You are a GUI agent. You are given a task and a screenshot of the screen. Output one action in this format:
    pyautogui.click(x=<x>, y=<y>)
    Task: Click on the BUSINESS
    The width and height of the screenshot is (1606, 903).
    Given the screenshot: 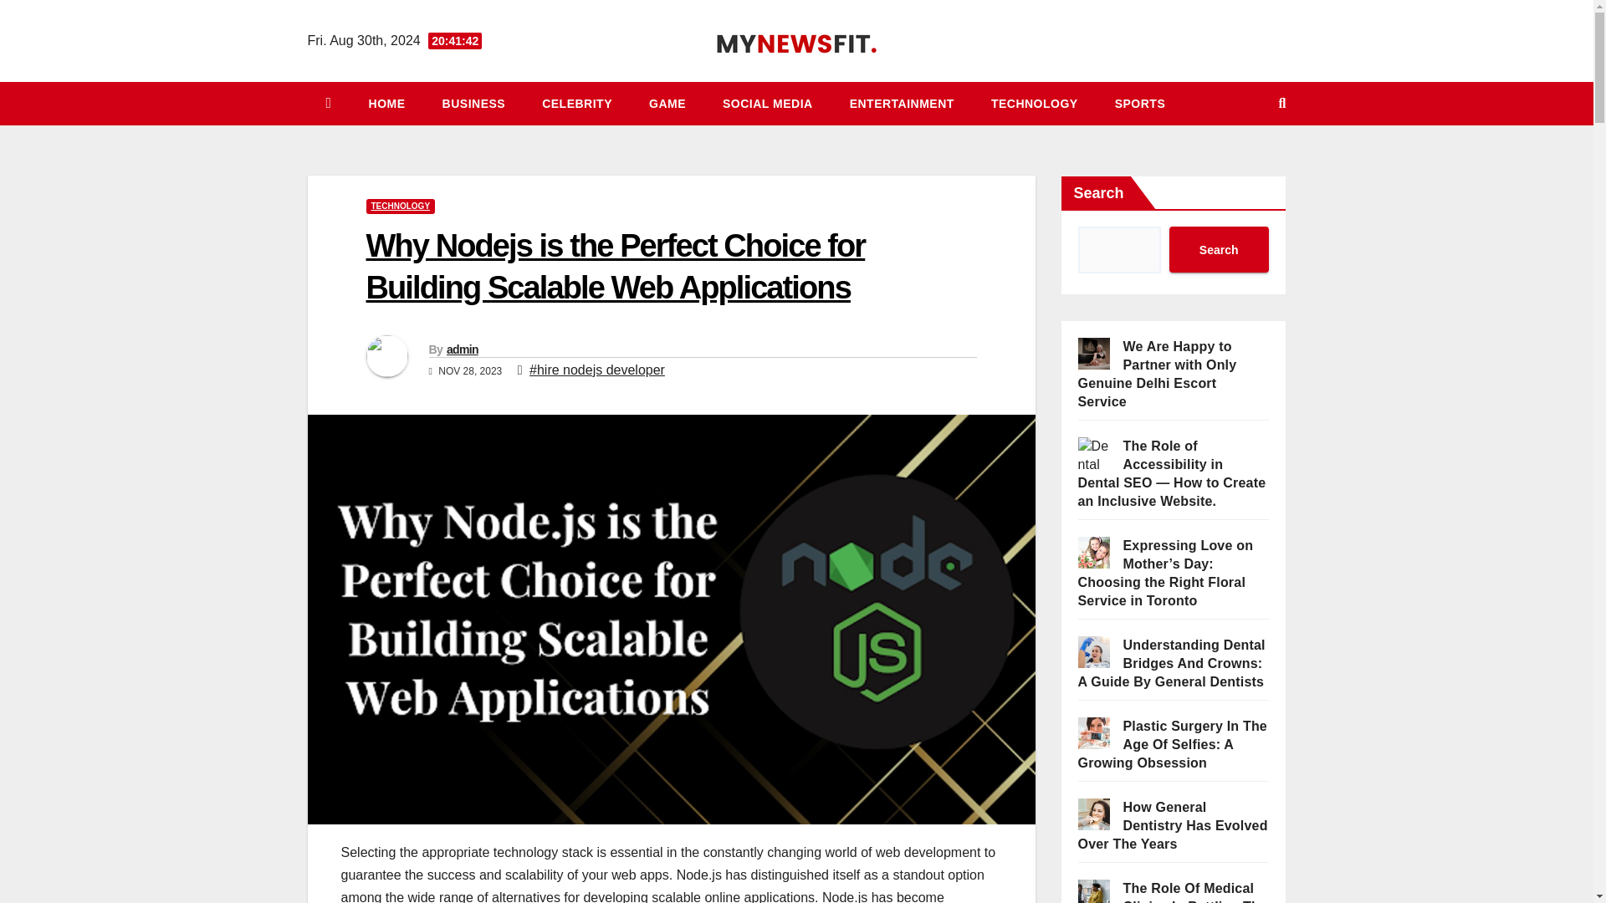 What is the action you would take?
    pyautogui.click(x=473, y=104)
    